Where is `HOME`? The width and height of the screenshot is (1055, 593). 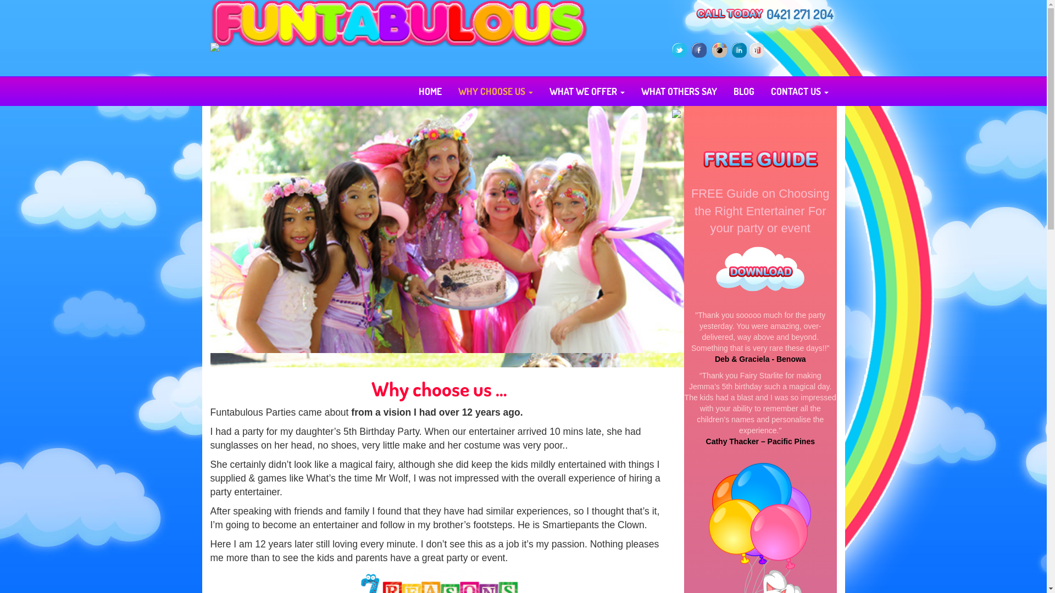 HOME is located at coordinates (430, 91).